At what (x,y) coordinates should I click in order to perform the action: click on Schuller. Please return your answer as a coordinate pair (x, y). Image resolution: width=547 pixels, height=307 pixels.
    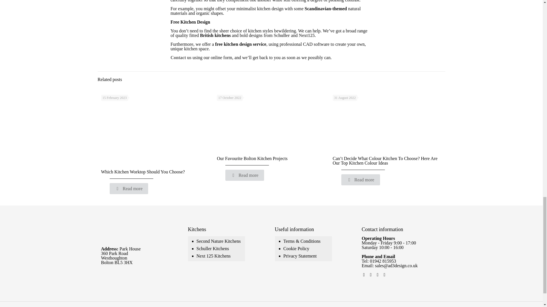
    Looking at the image, I should click on (282, 35).